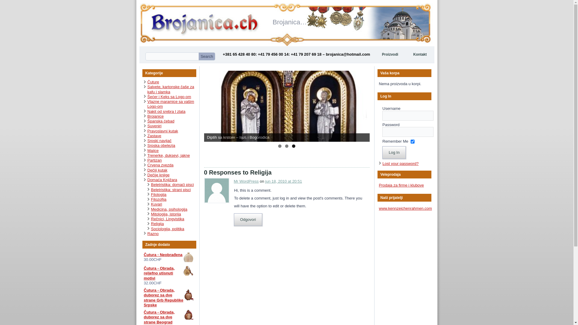 The width and height of the screenshot is (578, 325). I want to click on Crvena zvezda, so click(160, 165).